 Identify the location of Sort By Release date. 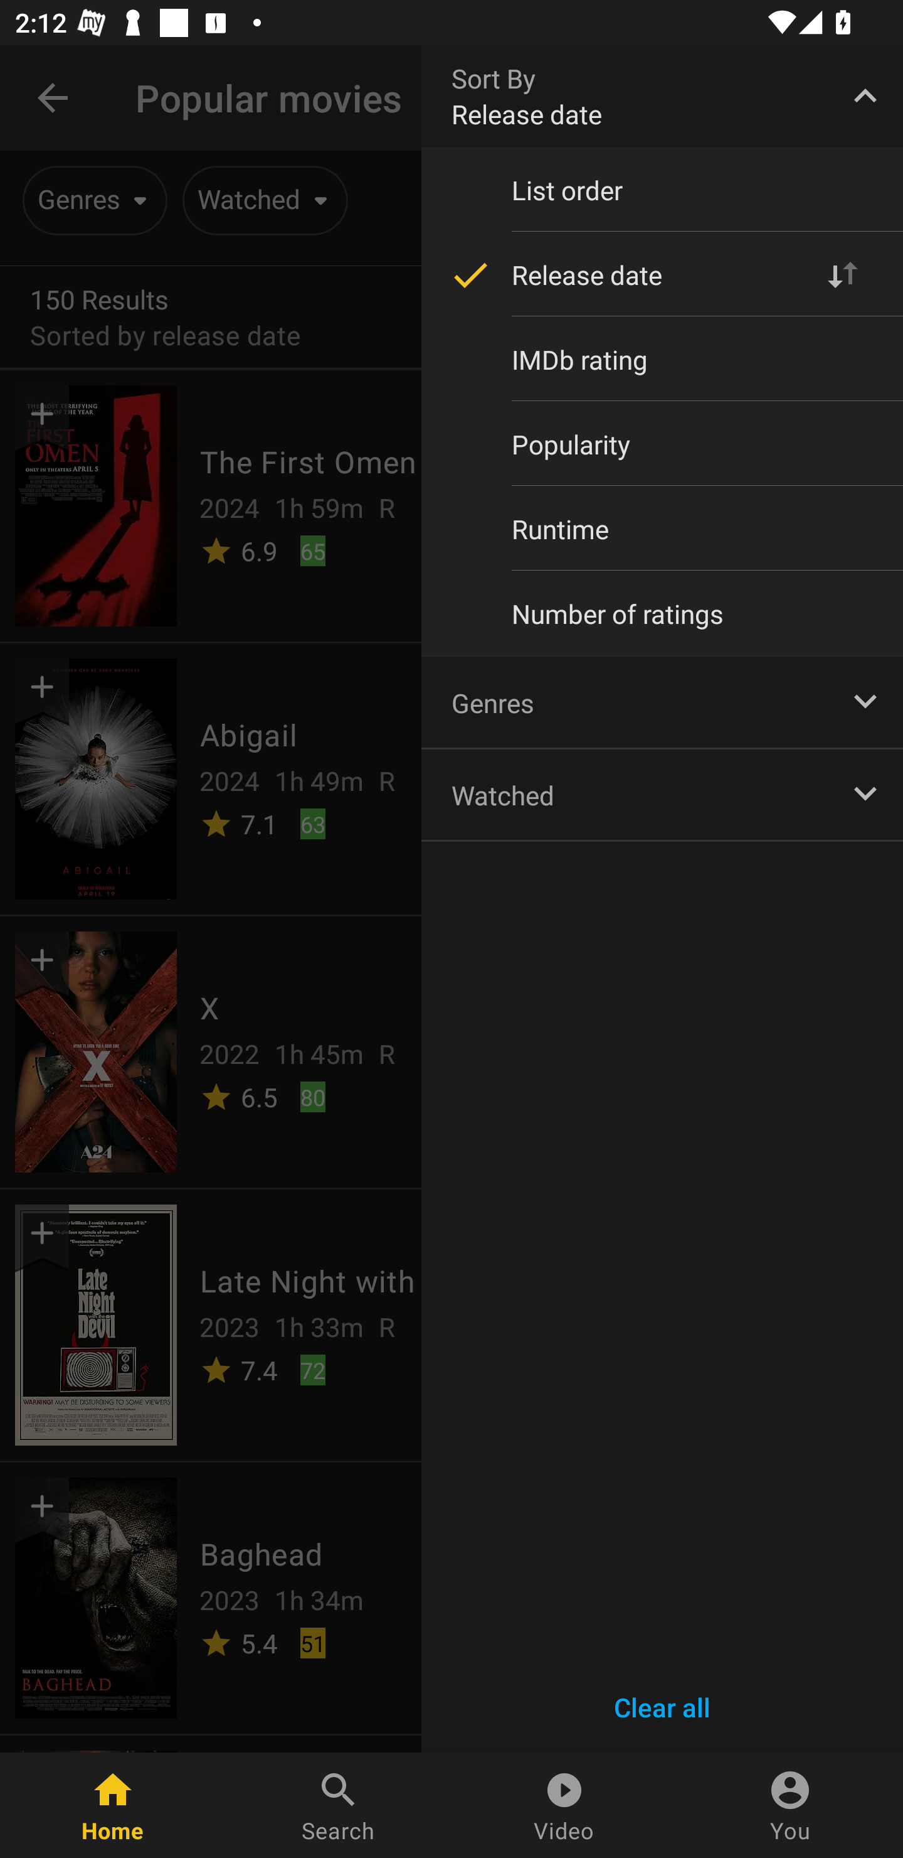
(662, 95).